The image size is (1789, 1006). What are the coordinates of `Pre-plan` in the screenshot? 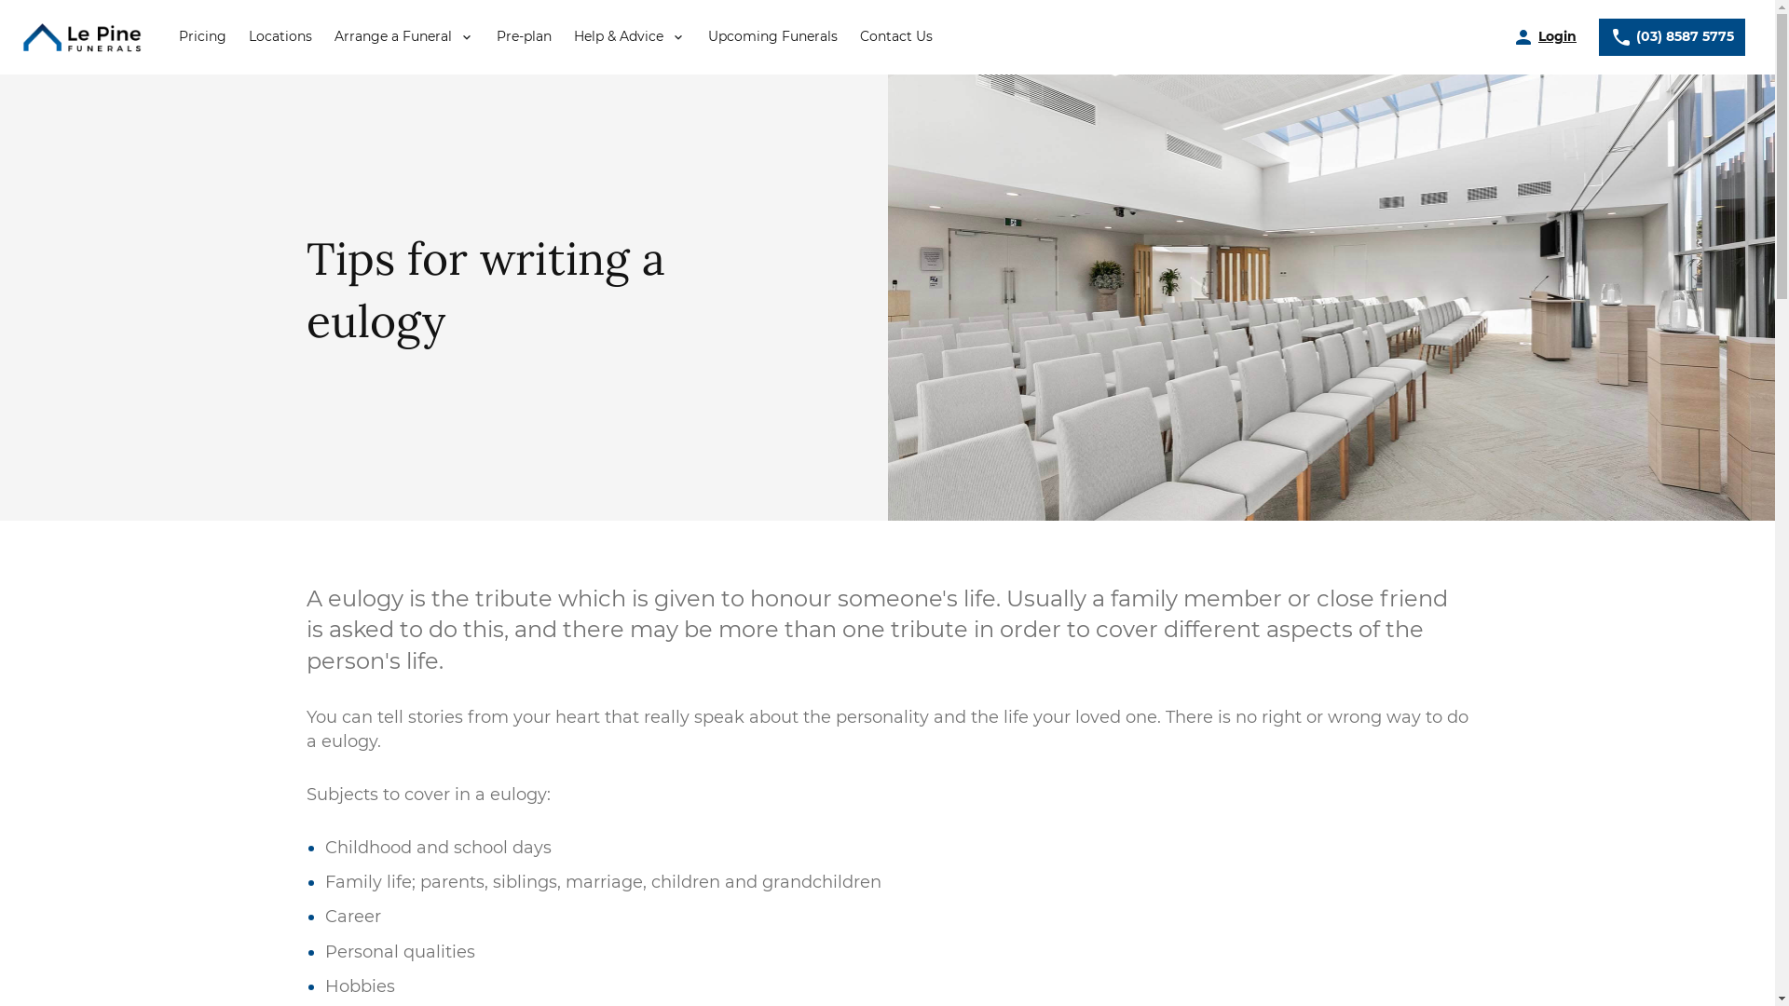 It's located at (524, 37).